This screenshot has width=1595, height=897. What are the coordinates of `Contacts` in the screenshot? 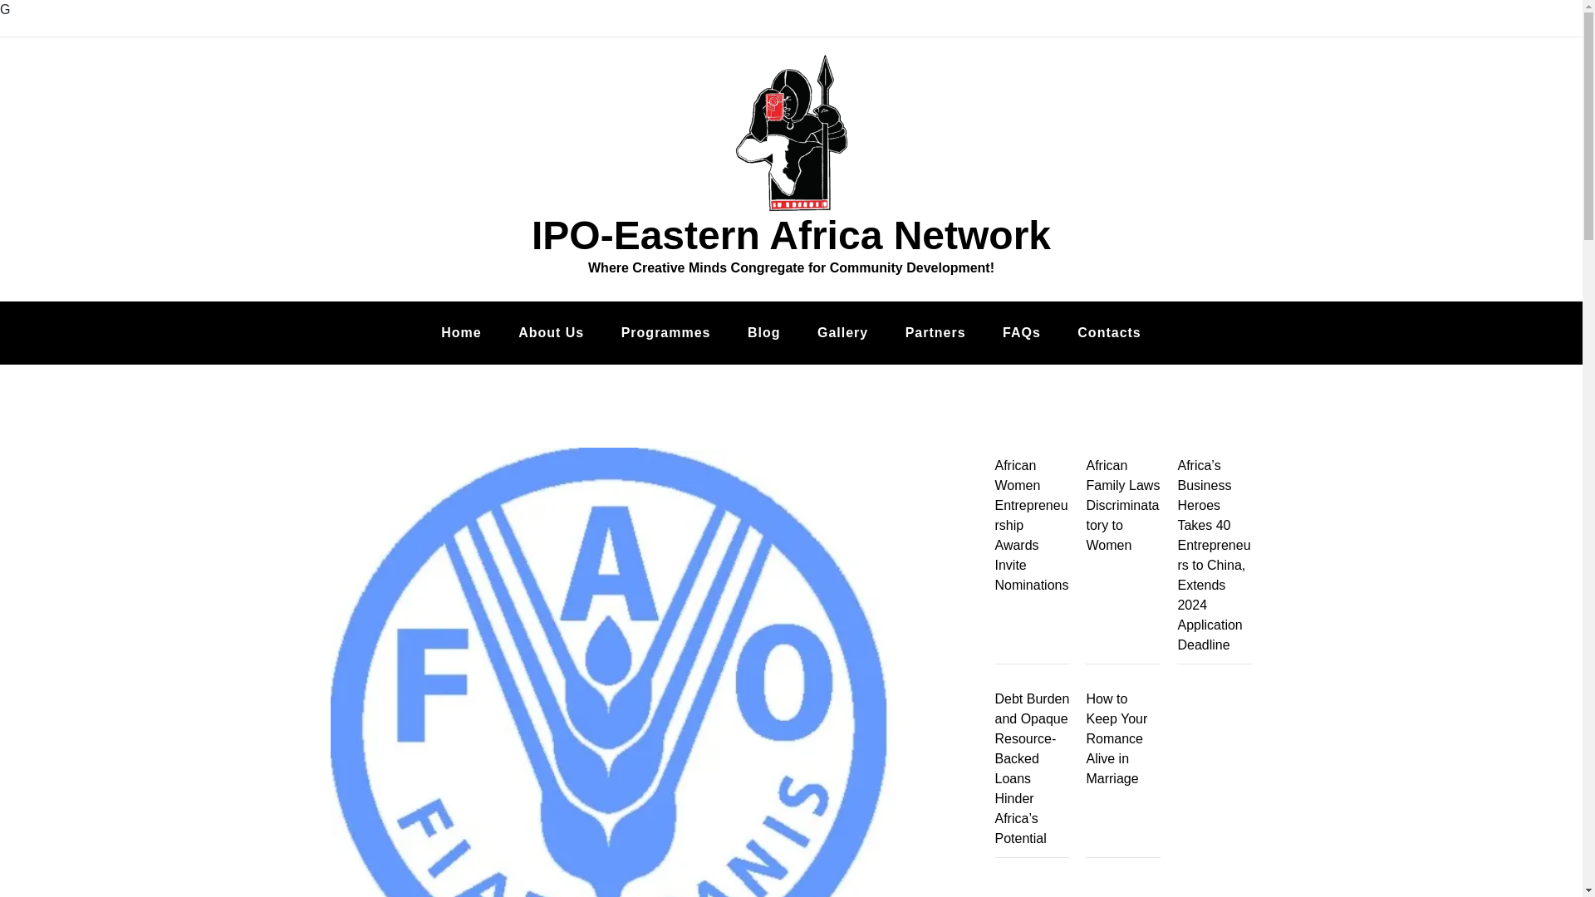 It's located at (1108, 332).